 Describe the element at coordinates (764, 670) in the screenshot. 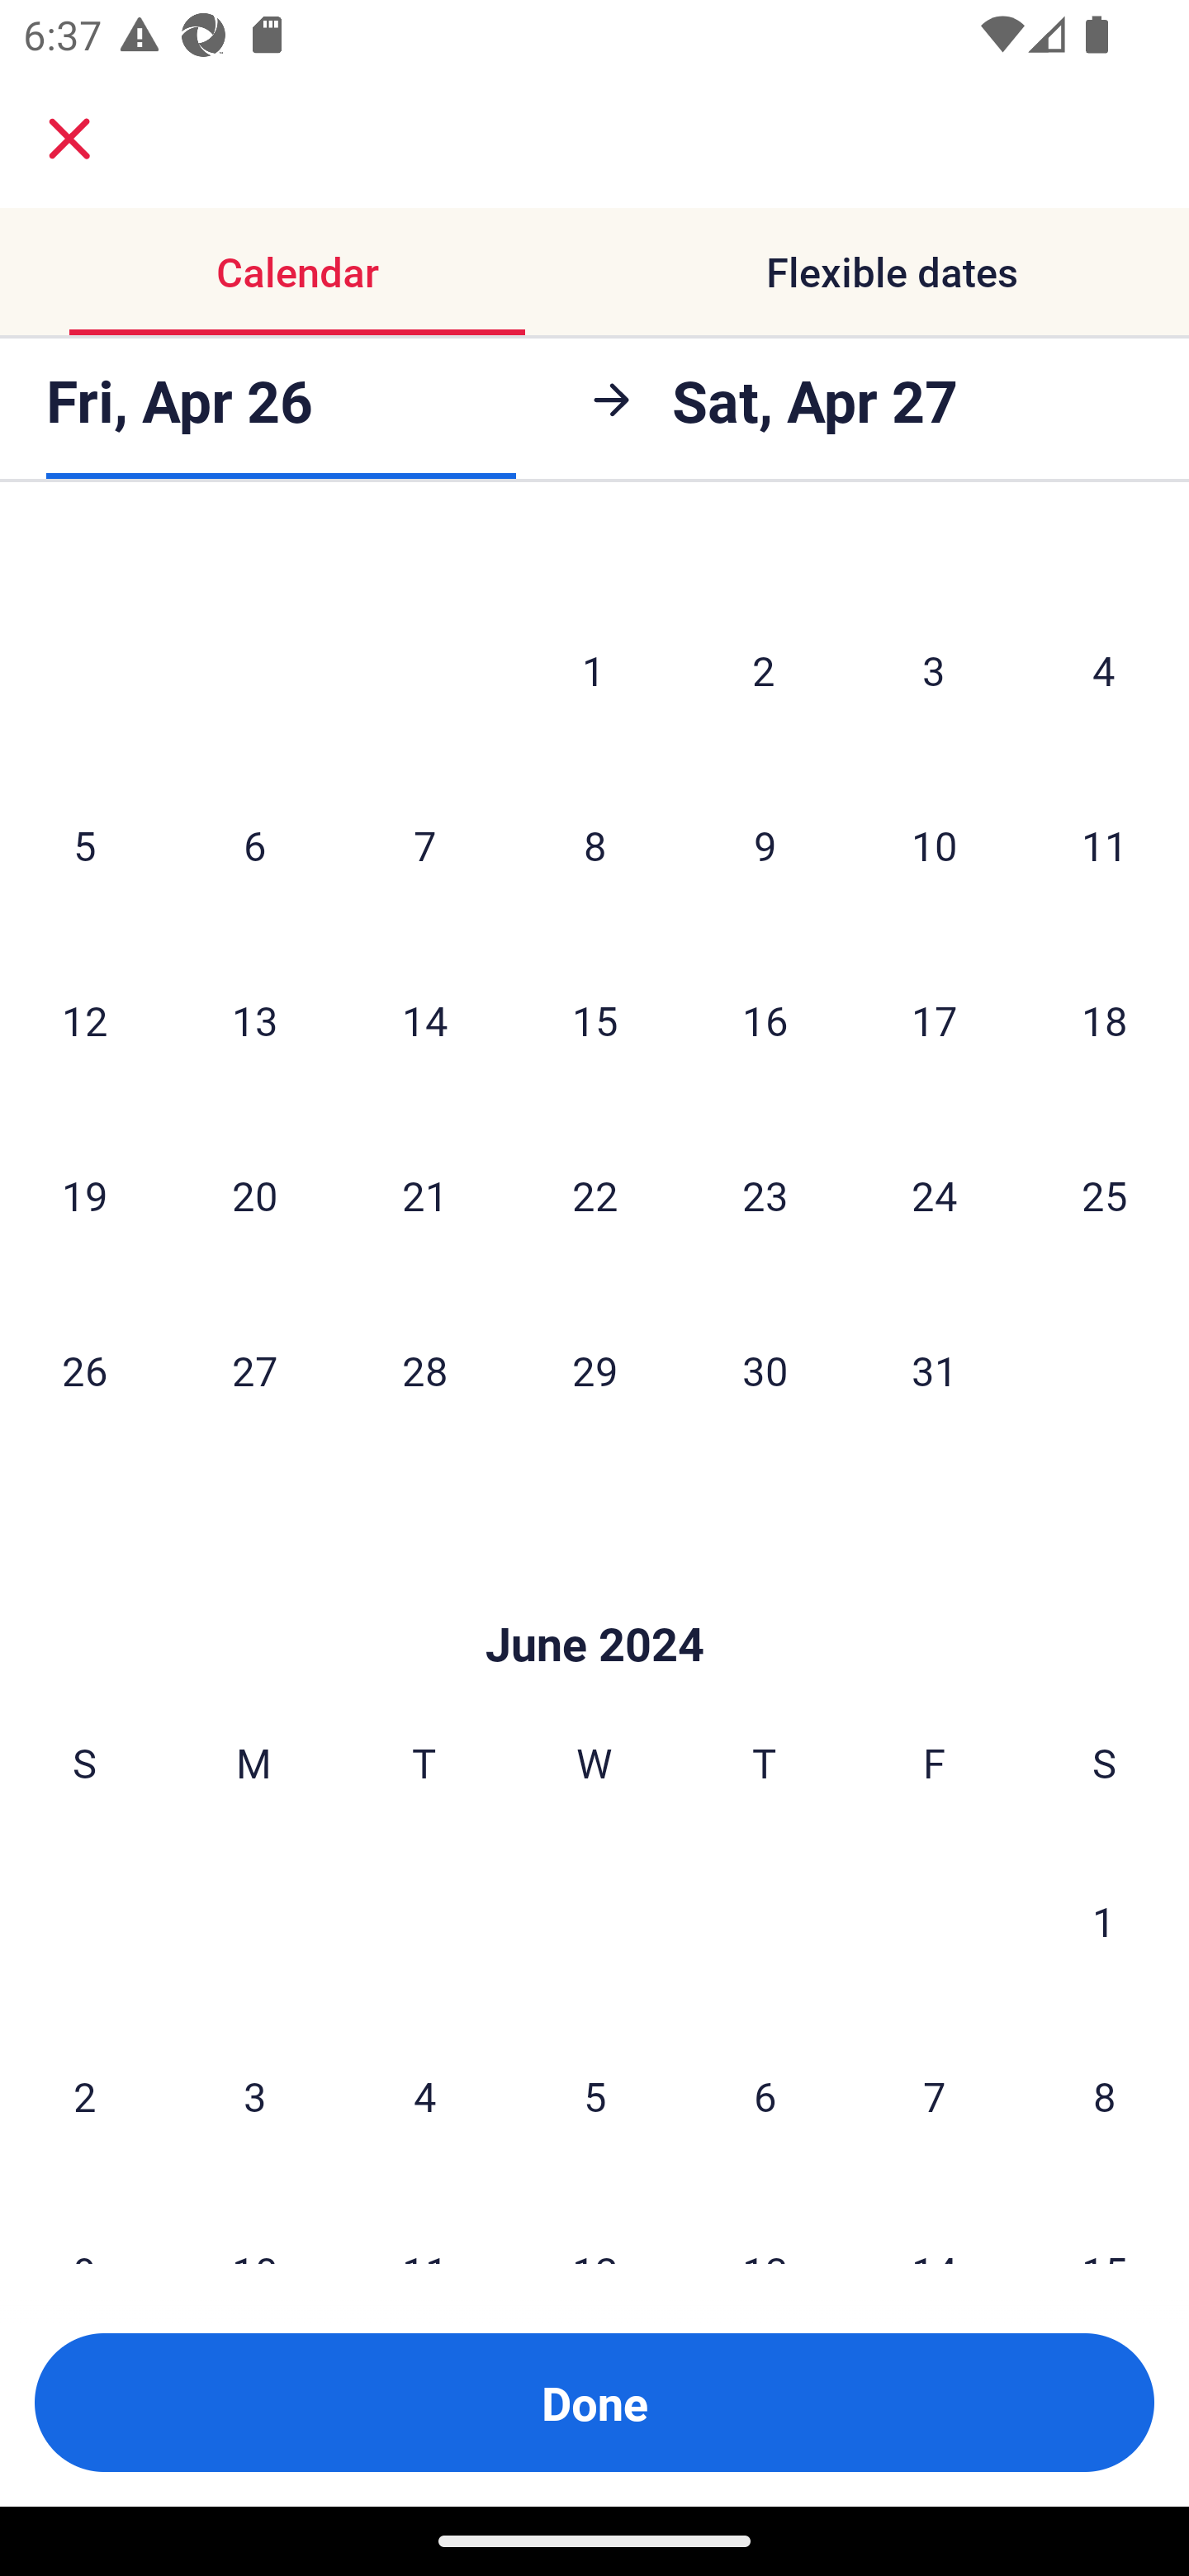

I see `2 Thursday, May 2, 2024` at that location.